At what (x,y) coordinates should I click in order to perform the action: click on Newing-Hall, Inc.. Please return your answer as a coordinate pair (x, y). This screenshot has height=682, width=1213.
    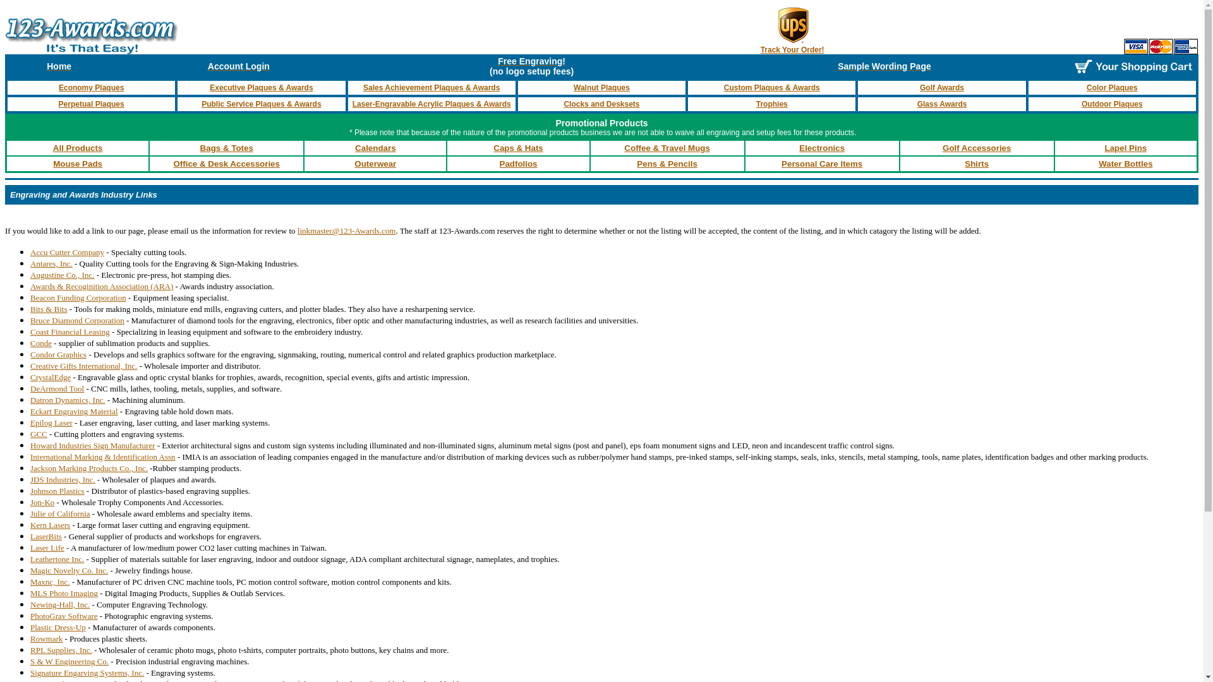
    Looking at the image, I should click on (60, 605).